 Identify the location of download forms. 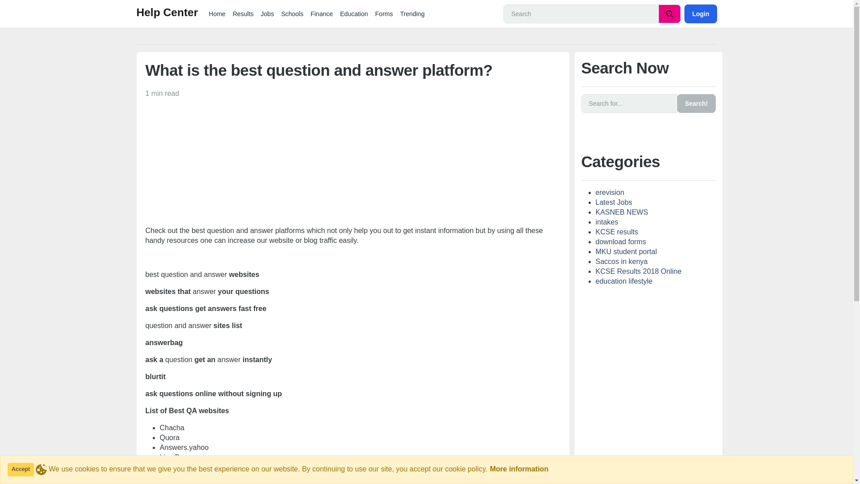
(621, 242).